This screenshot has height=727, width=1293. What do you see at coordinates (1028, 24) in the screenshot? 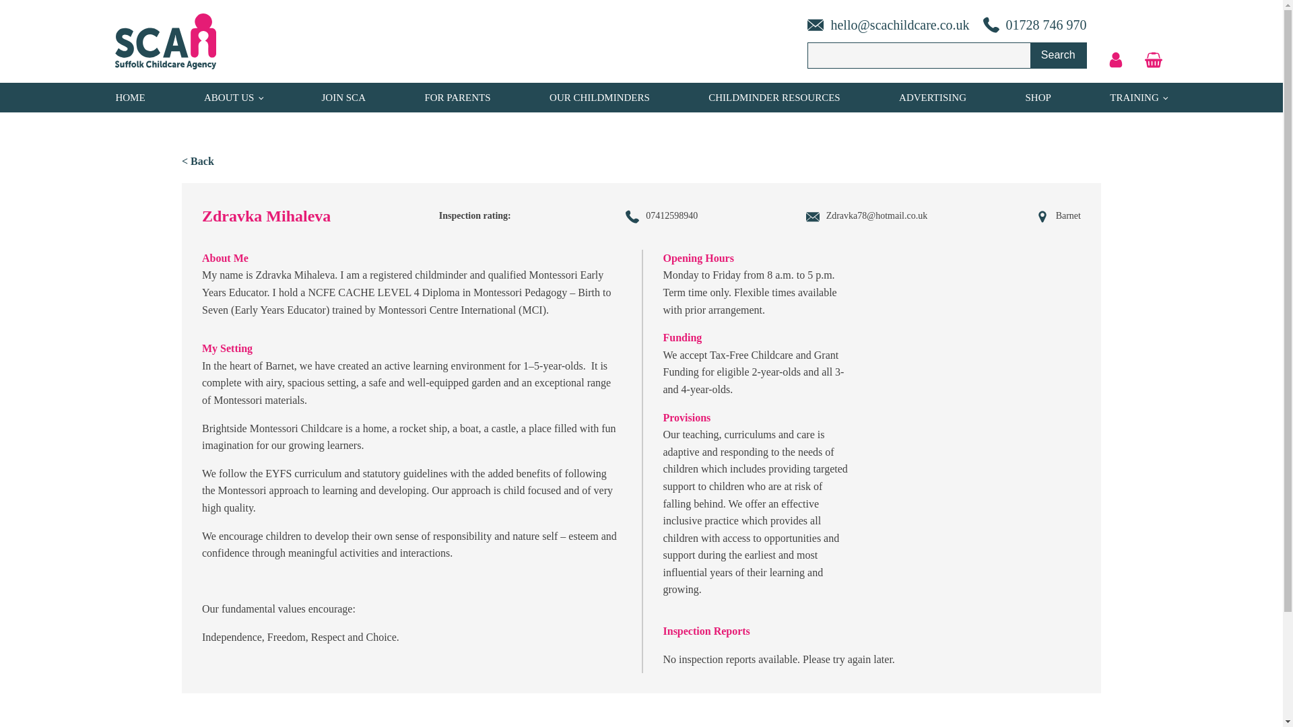
I see `01728 746 970` at bounding box center [1028, 24].